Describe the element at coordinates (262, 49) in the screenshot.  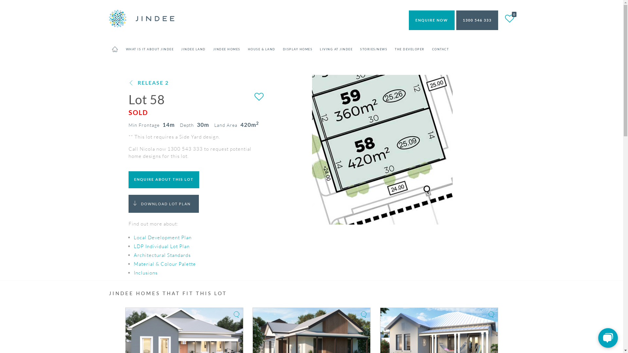
I see `HOUSE & LAND` at that location.